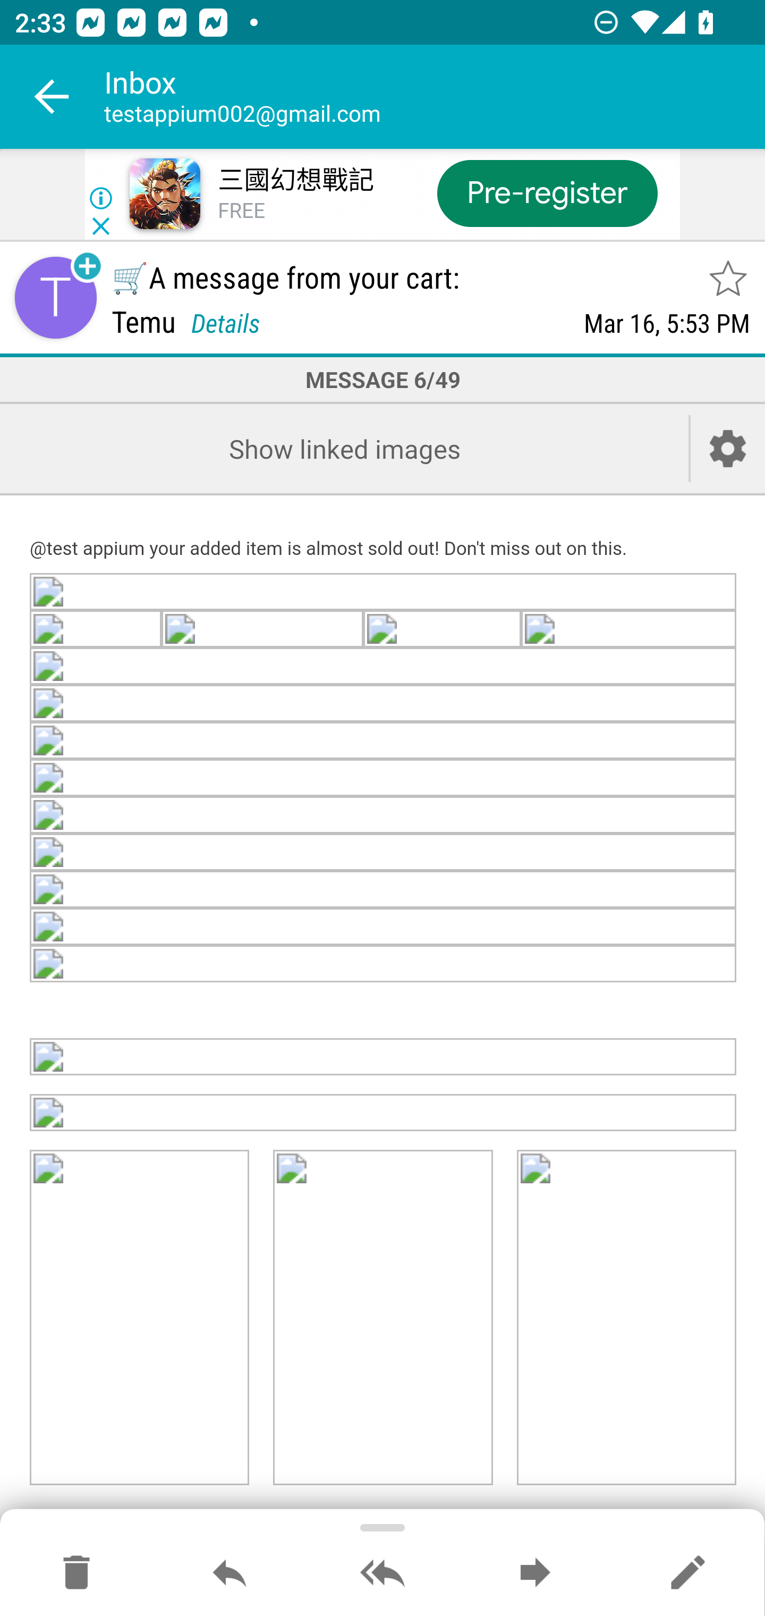  Describe the element at coordinates (435, 97) in the screenshot. I see `Inbox testappium002@gmail.com` at that location.